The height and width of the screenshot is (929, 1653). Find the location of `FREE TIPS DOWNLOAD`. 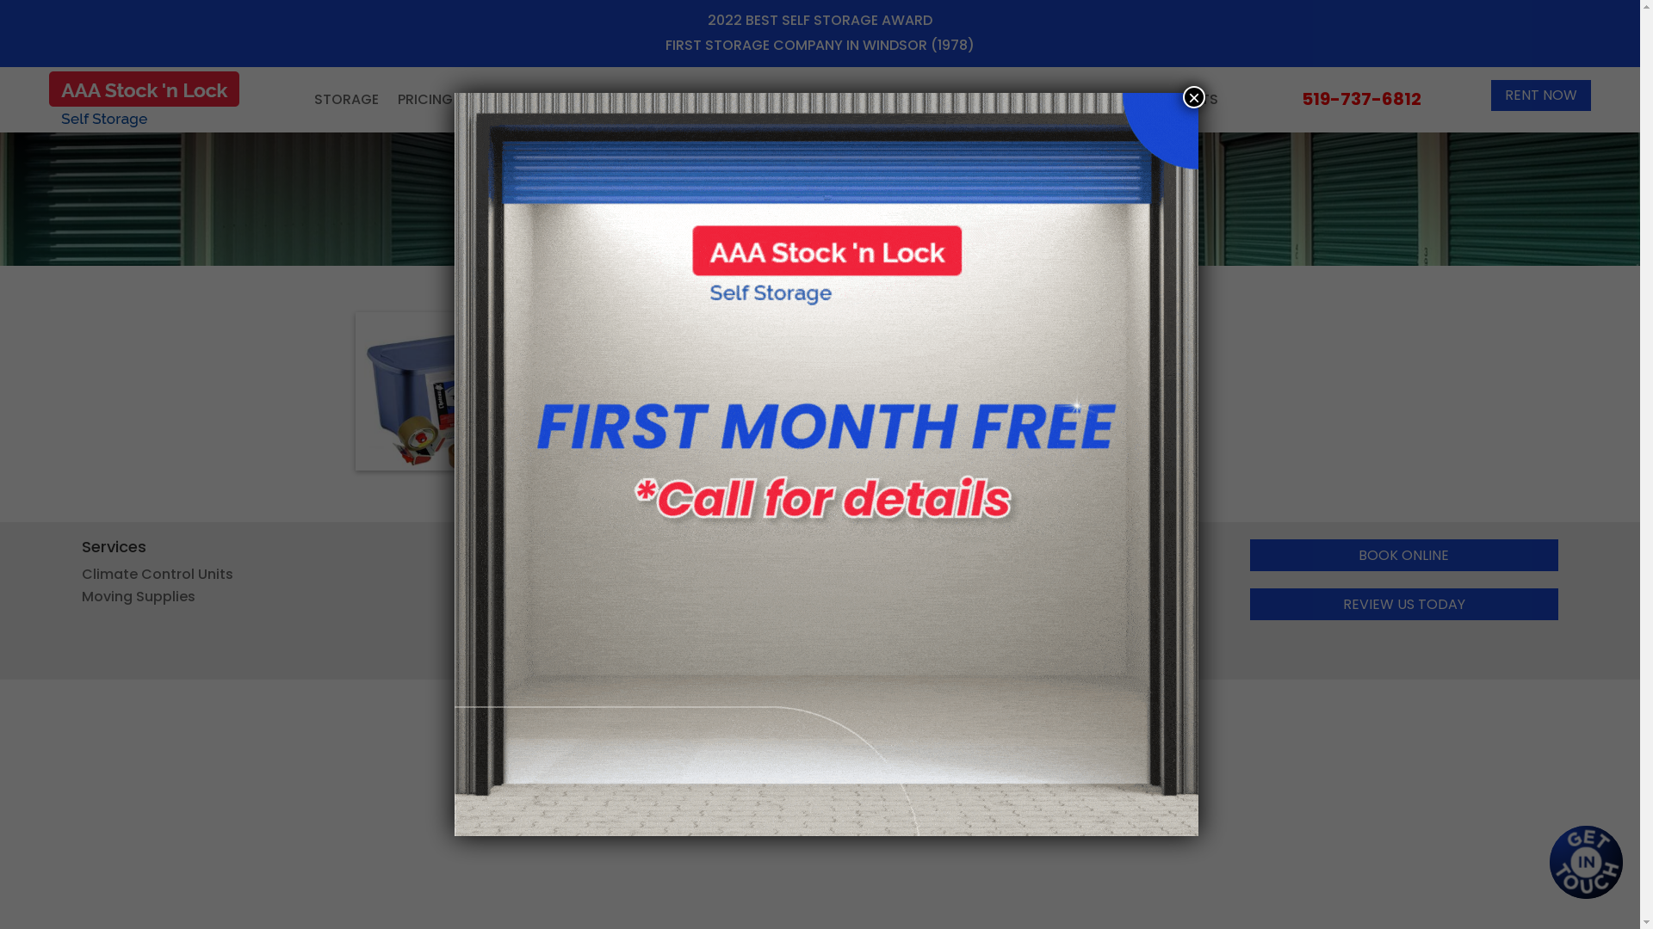

FREE TIPS DOWNLOAD is located at coordinates (684, 459).